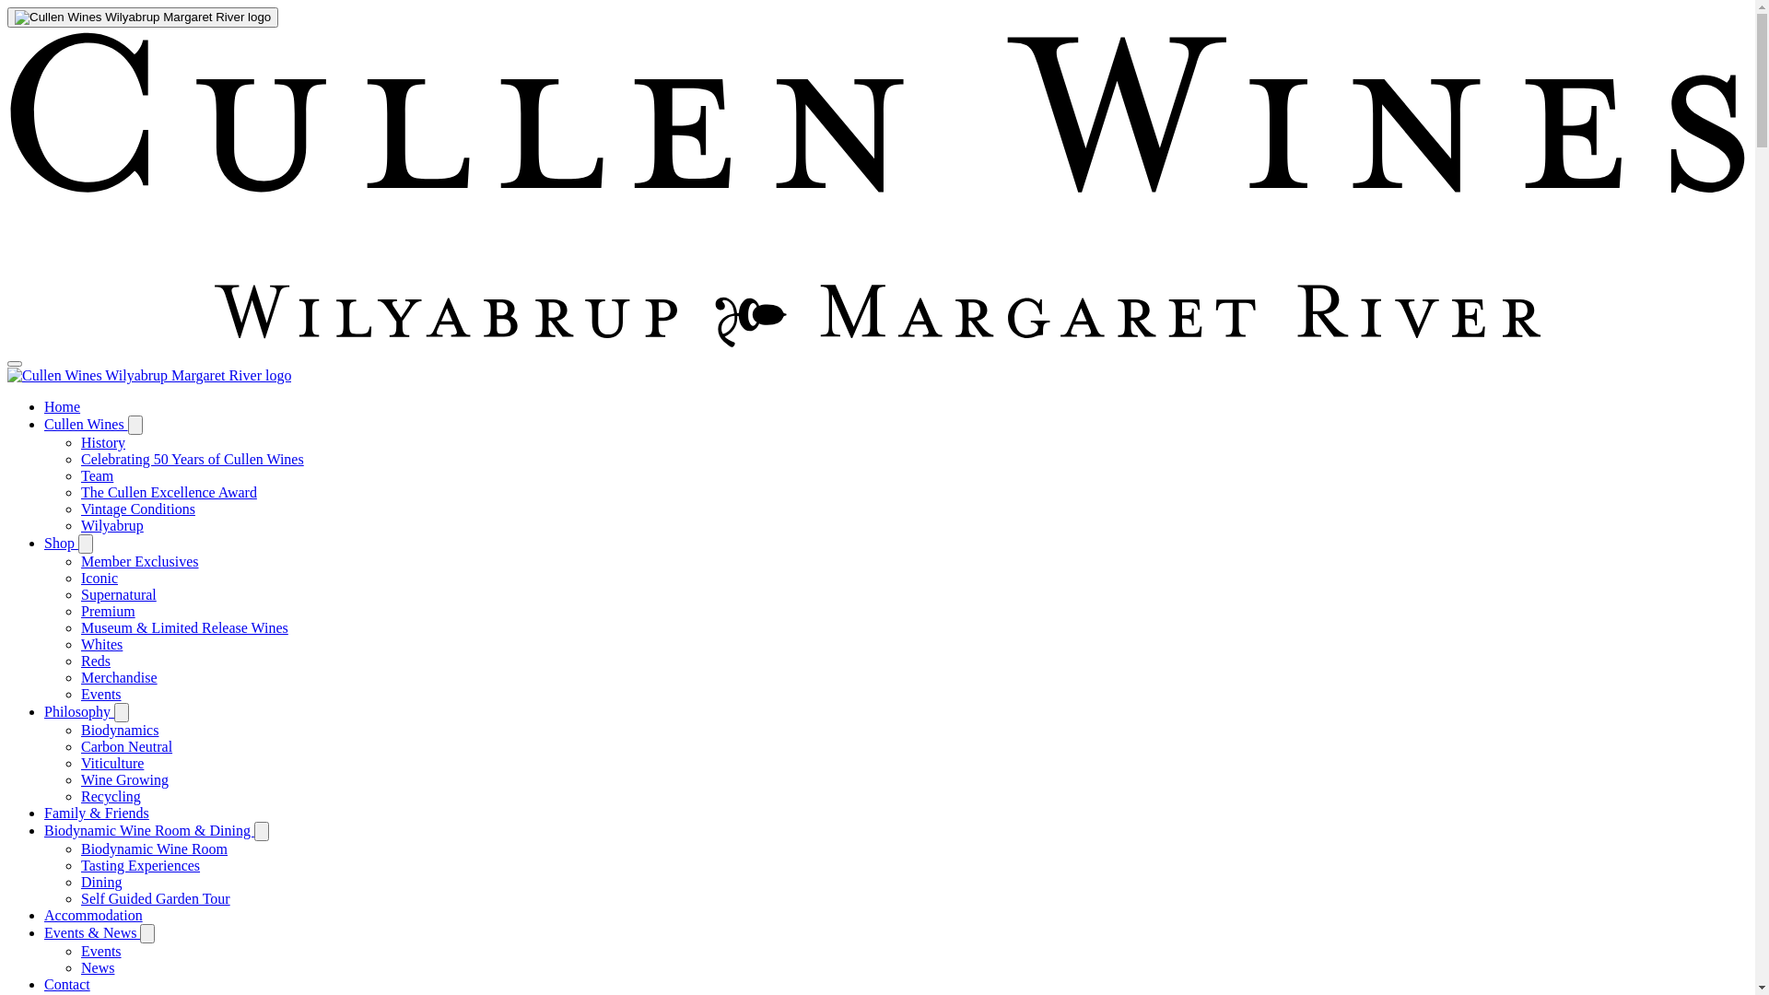 Image resolution: width=1769 pixels, height=995 pixels. What do you see at coordinates (87, 424) in the screenshot?
I see `Cullen Wines` at bounding box center [87, 424].